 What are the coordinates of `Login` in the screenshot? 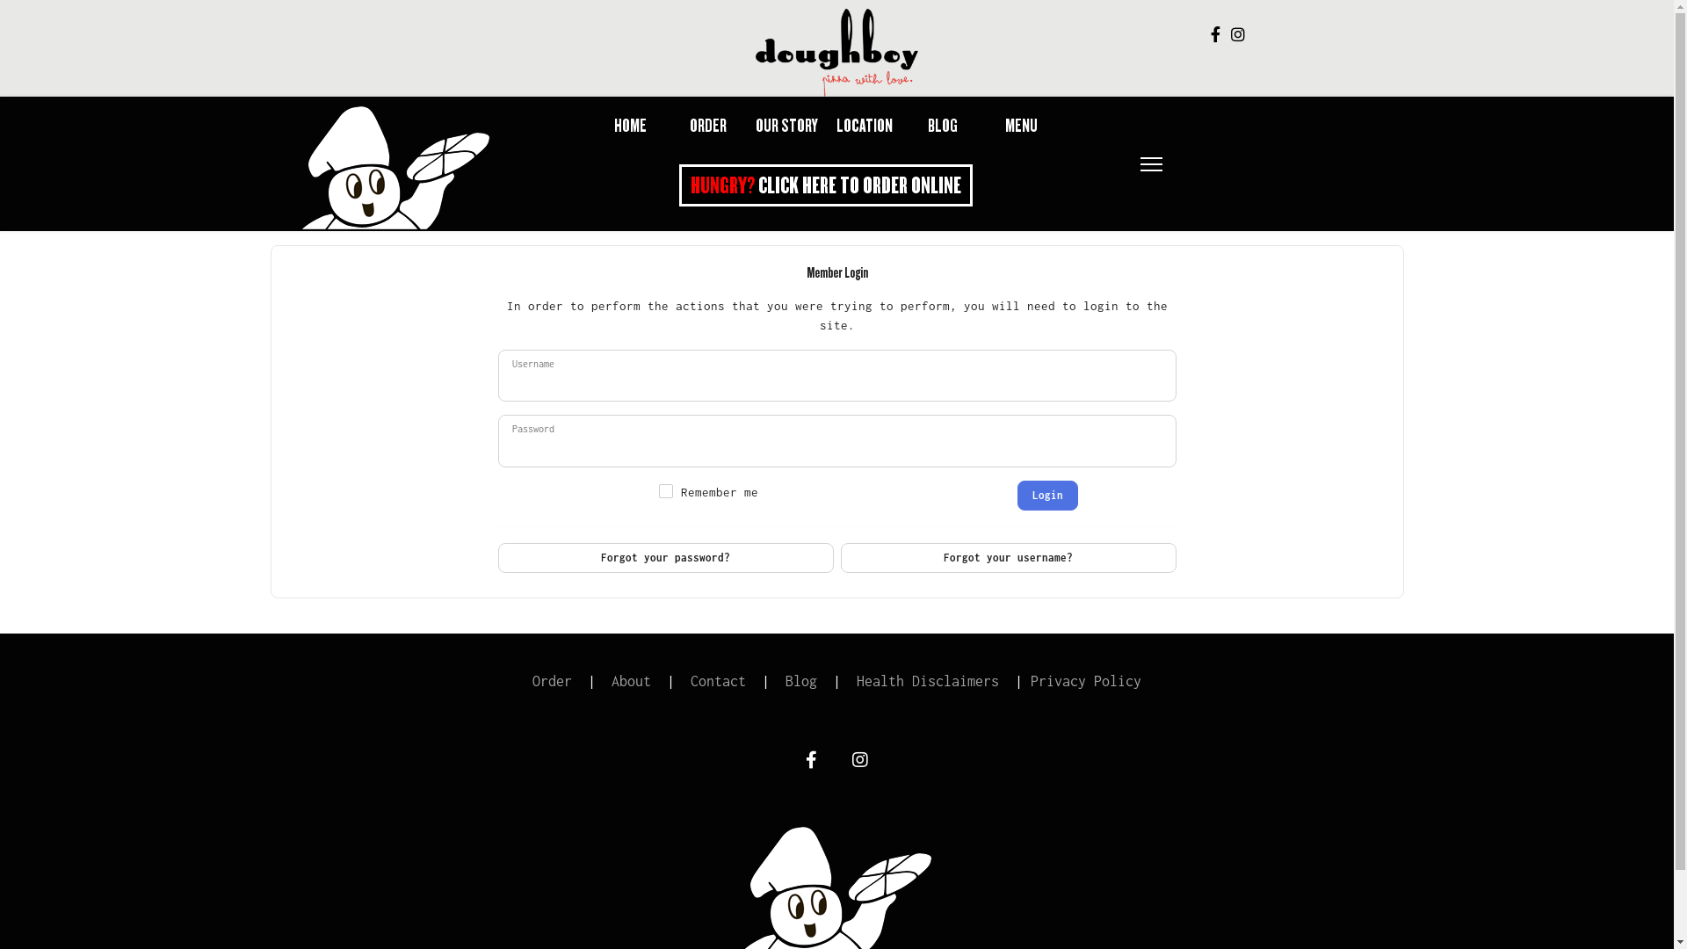 It's located at (1047, 496).